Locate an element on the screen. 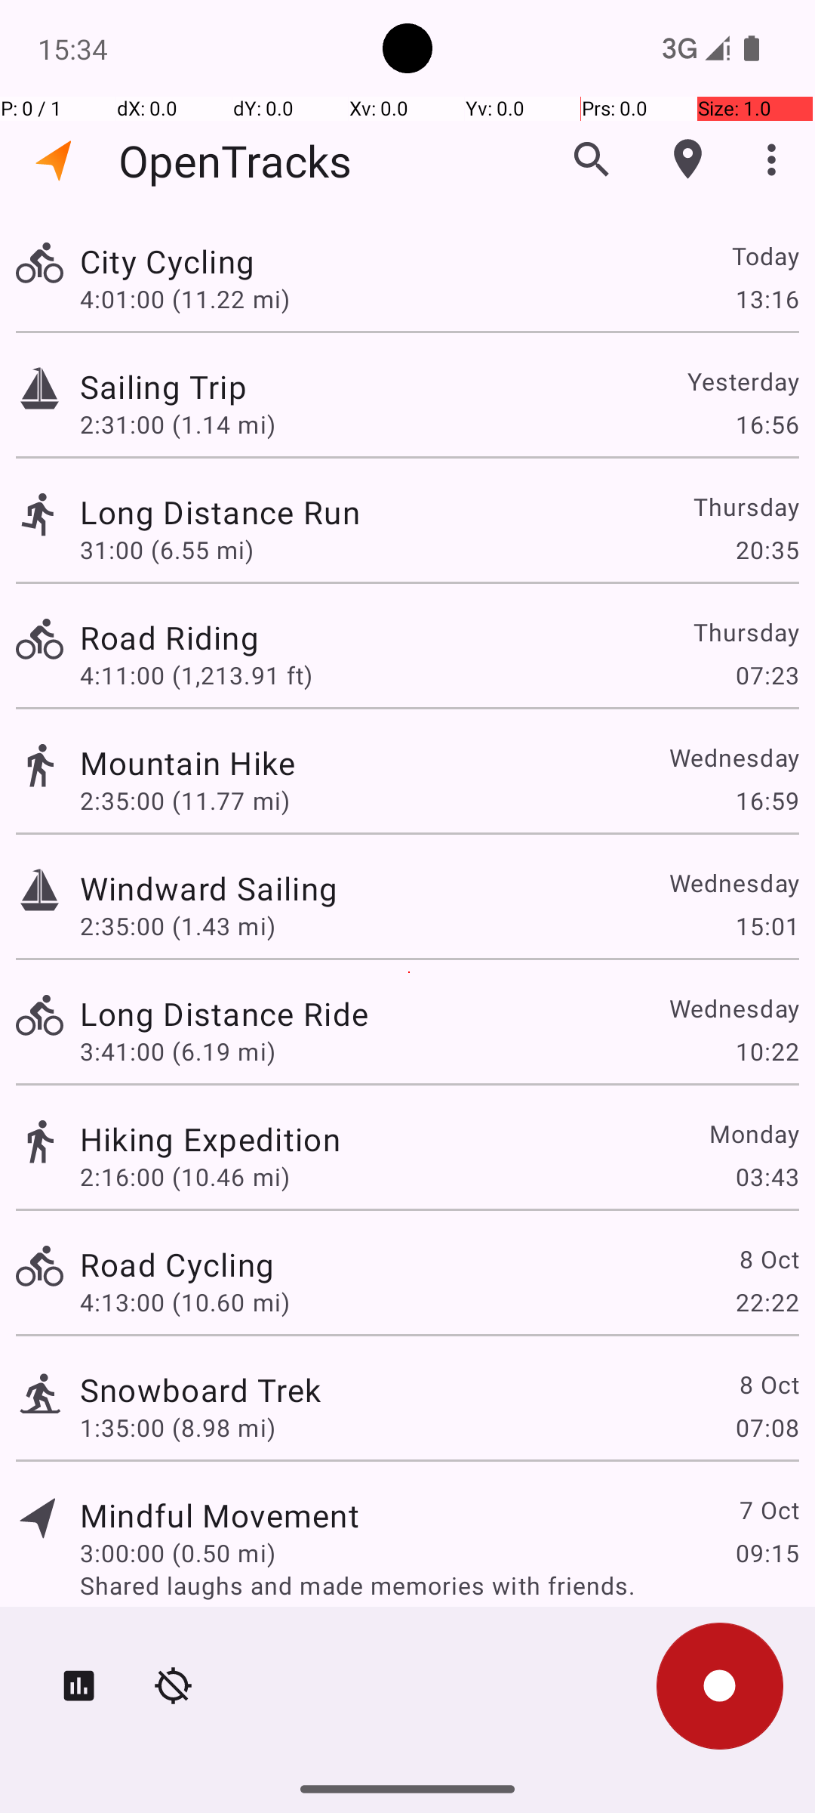 The height and width of the screenshot is (1813, 815). Sailing Trip is located at coordinates (163, 387).